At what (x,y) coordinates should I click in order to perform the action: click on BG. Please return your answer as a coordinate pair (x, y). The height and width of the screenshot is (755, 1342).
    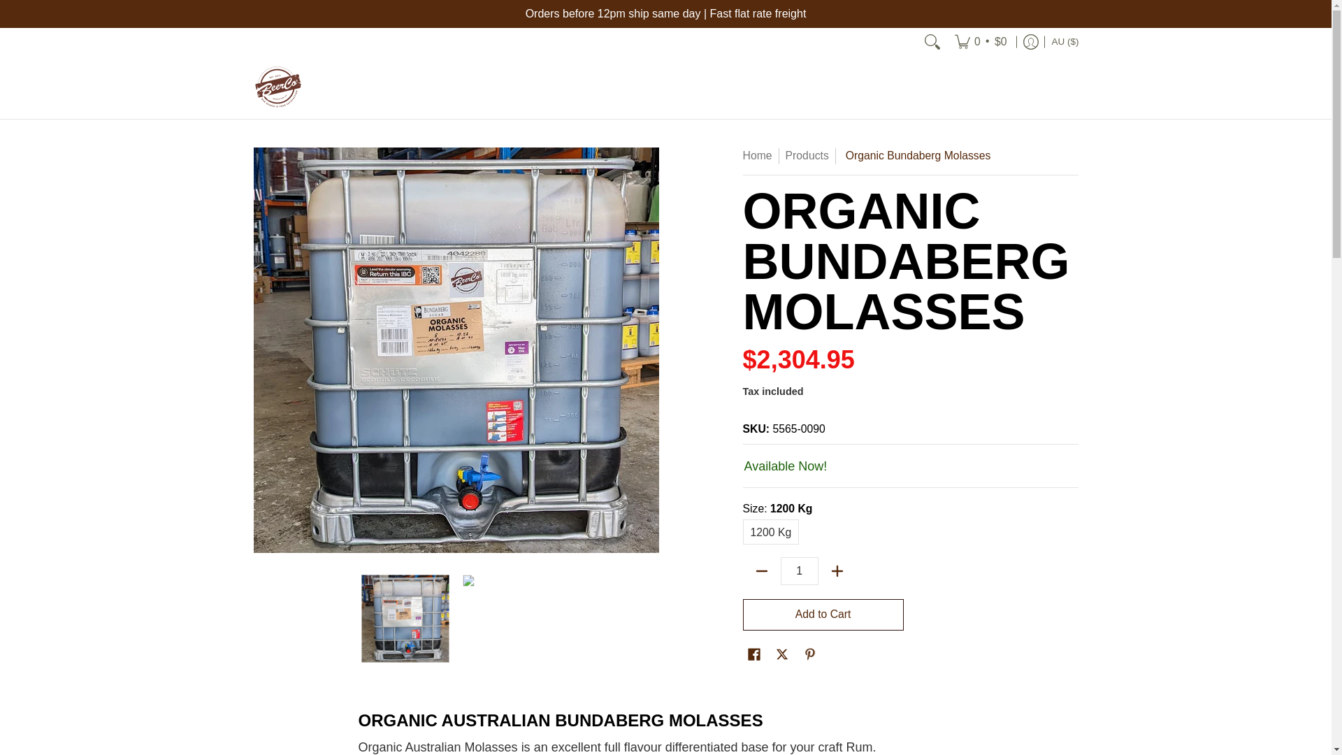
    Looking at the image, I should click on (886, 18).